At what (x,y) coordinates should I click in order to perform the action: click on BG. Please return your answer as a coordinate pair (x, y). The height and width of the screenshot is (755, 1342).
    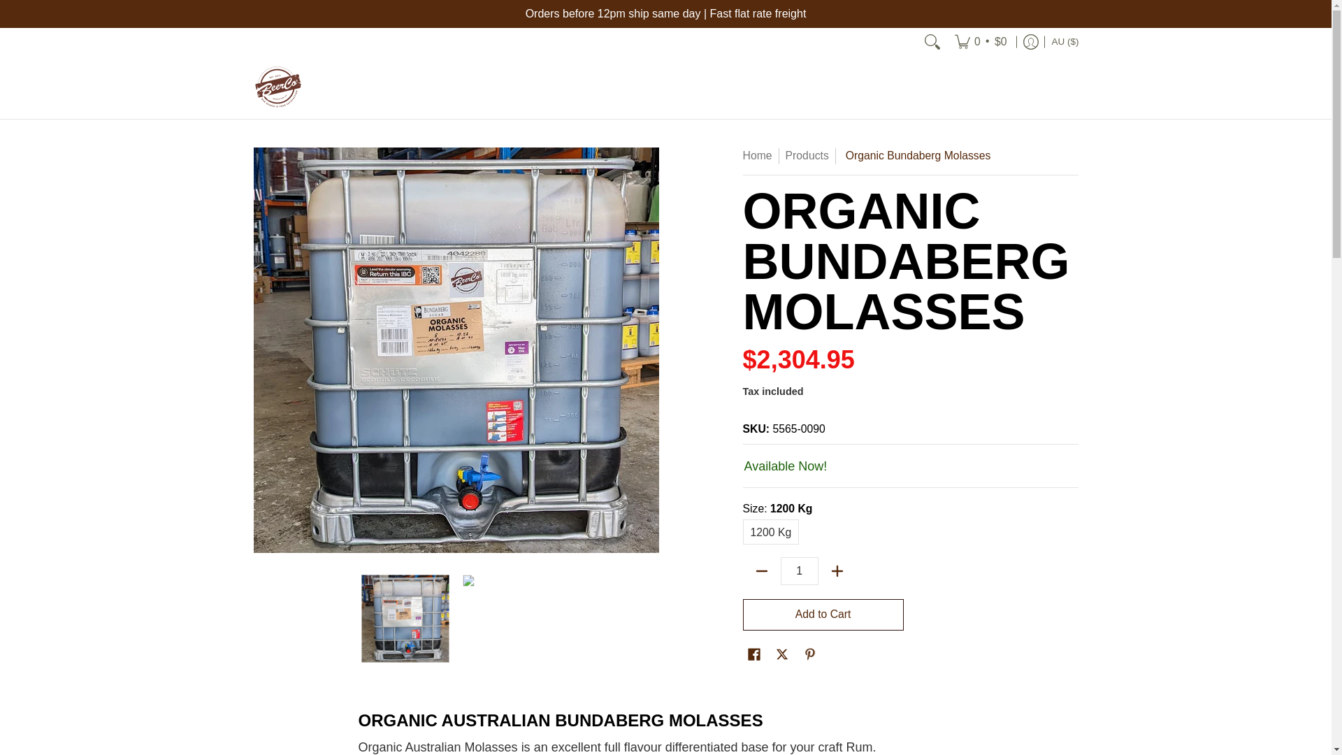
    Looking at the image, I should click on (886, 18).